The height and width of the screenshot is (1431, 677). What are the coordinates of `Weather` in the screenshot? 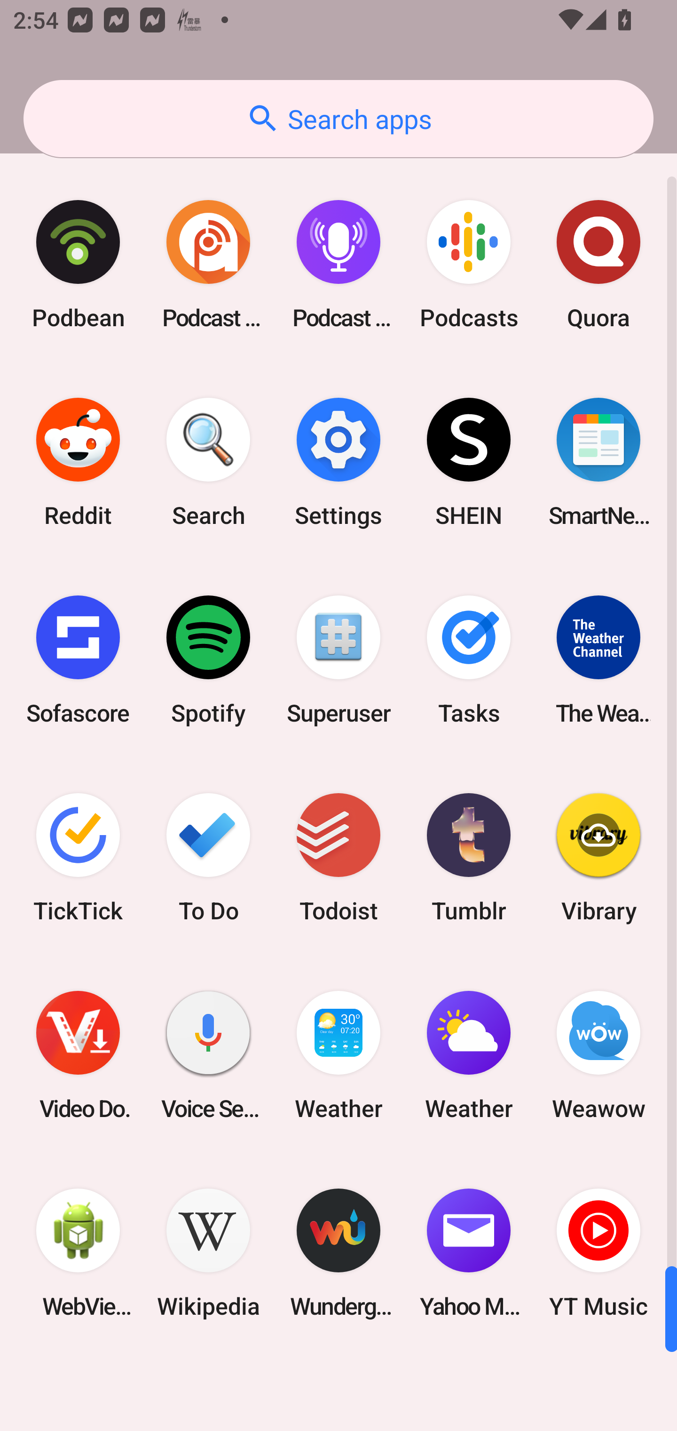 It's located at (338, 1055).